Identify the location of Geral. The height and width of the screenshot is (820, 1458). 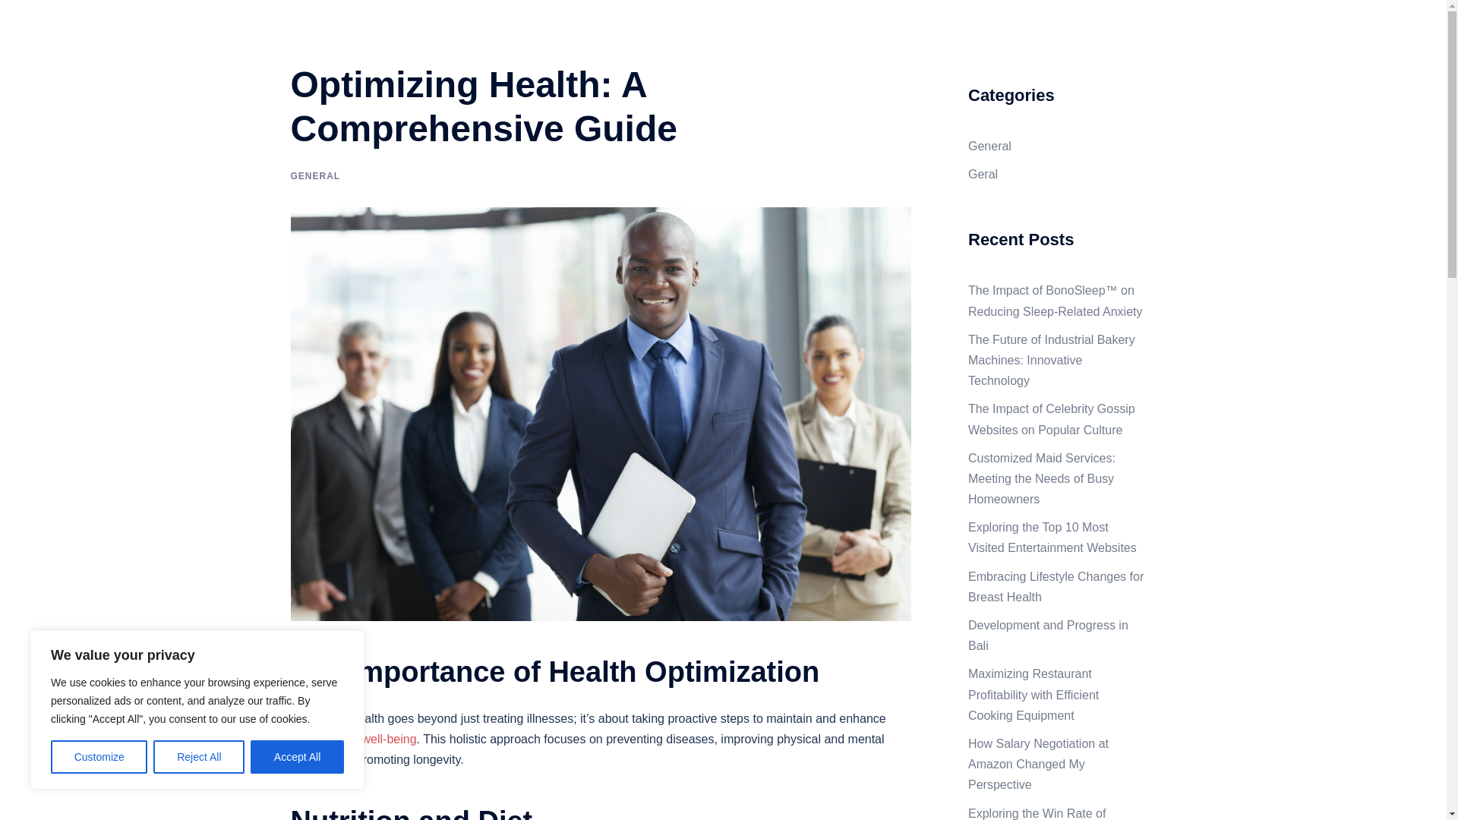
(983, 174).